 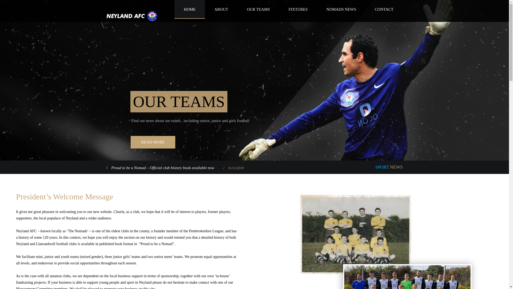 I want to click on HOME, so click(x=189, y=9).